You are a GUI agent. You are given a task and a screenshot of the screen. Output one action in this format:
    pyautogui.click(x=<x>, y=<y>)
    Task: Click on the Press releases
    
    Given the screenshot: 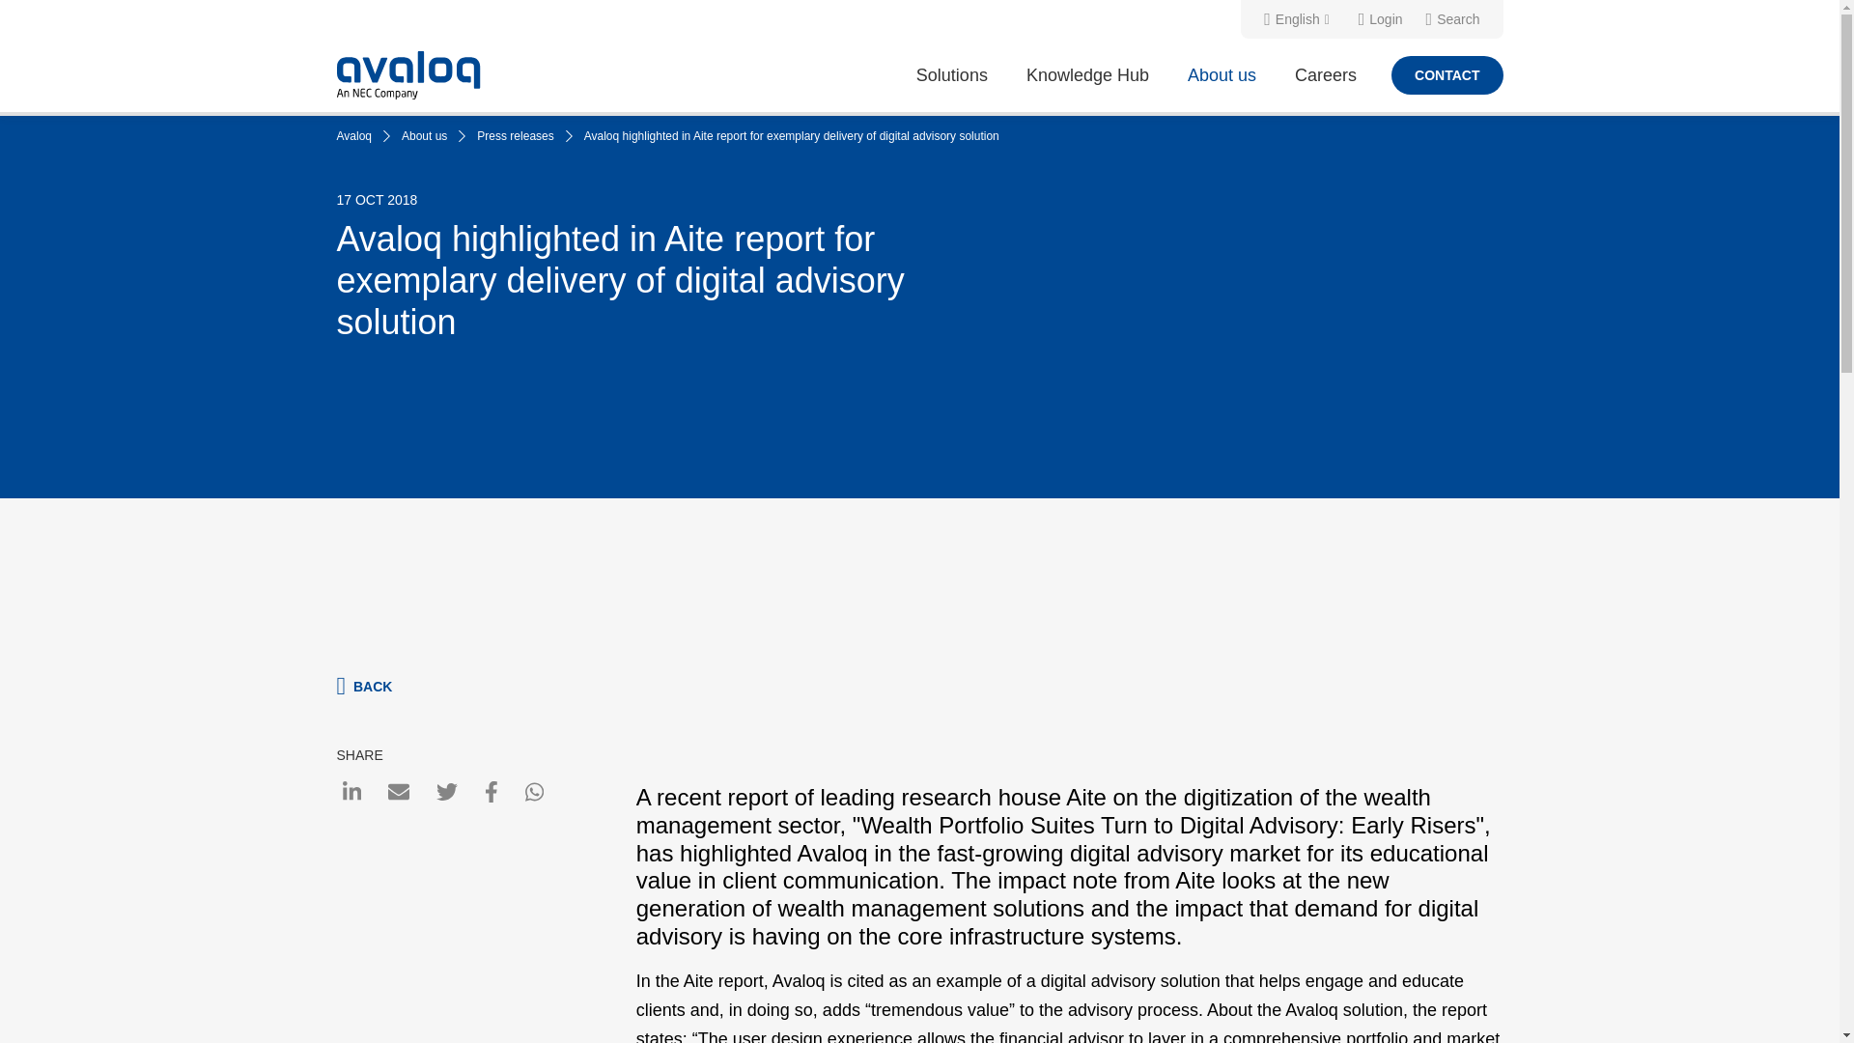 What is the action you would take?
    pyautogui.click(x=520, y=135)
    